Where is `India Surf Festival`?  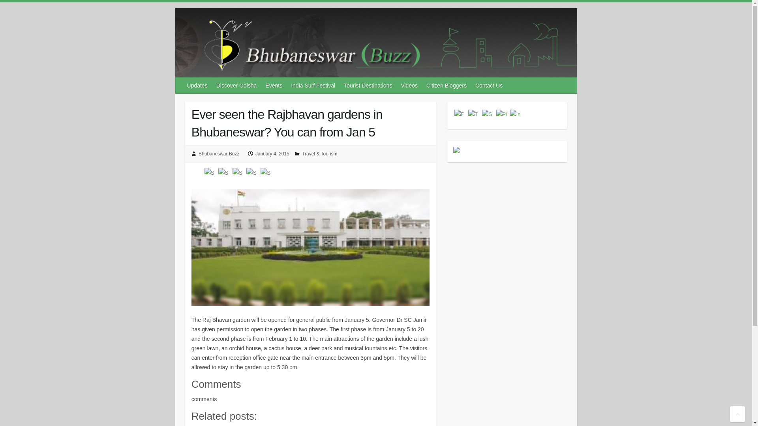 India Surf Festival is located at coordinates (313, 85).